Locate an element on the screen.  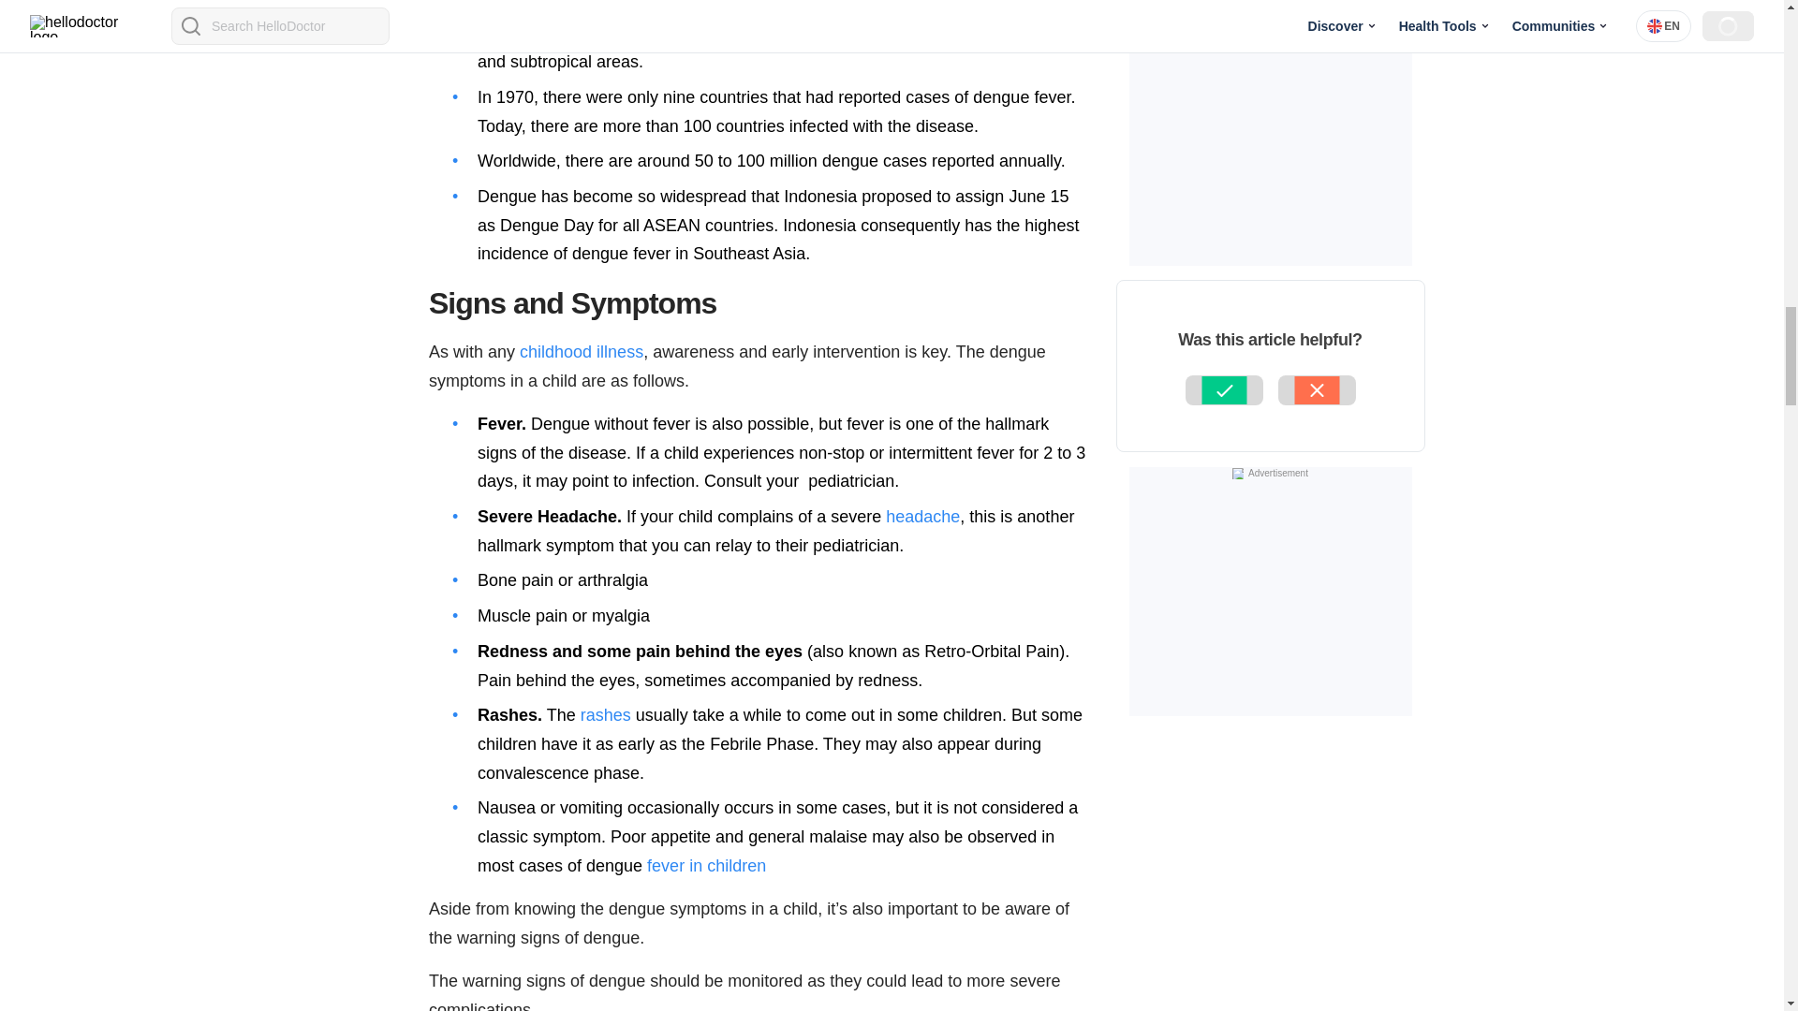
Common Childhood Illnesses in the Philippines is located at coordinates (581, 352).